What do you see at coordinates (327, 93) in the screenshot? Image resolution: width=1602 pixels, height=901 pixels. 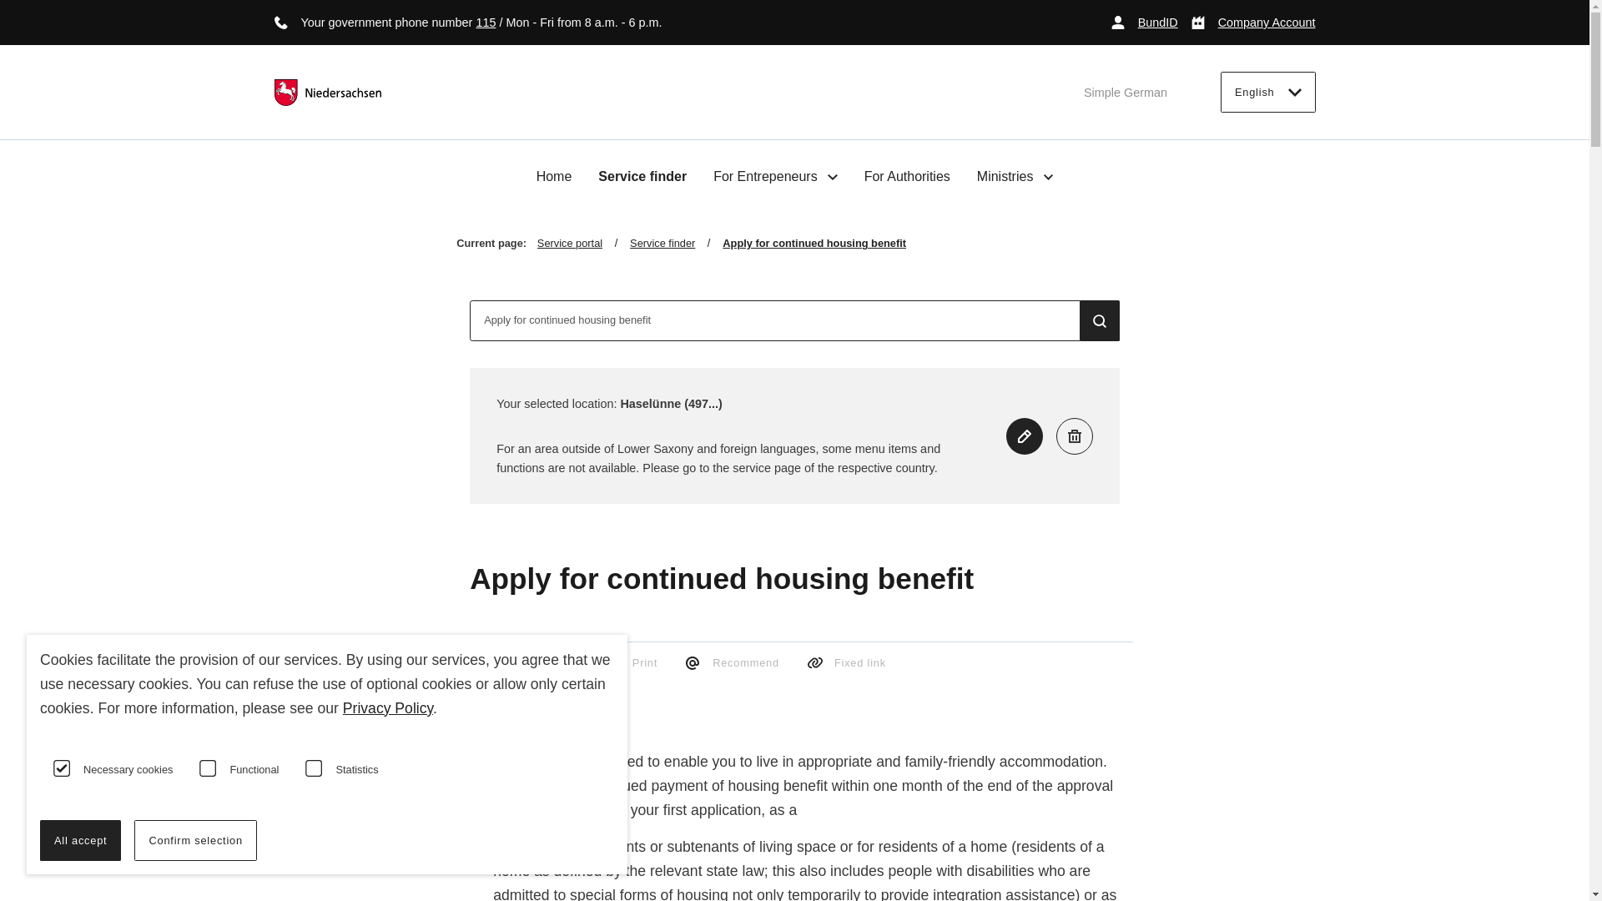 I see `Go to service portal home page` at bounding box center [327, 93].